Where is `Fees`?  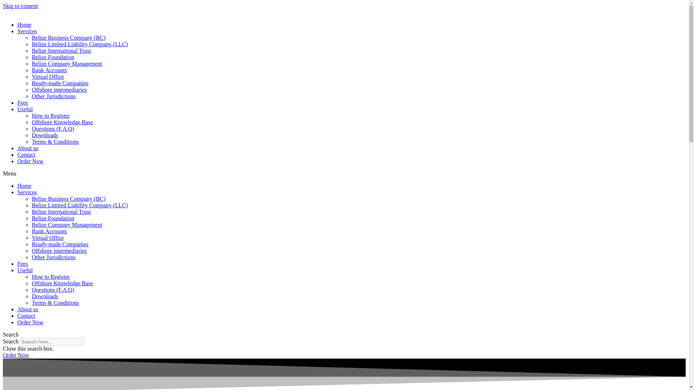
Fees is located at coordinates (22, 103).